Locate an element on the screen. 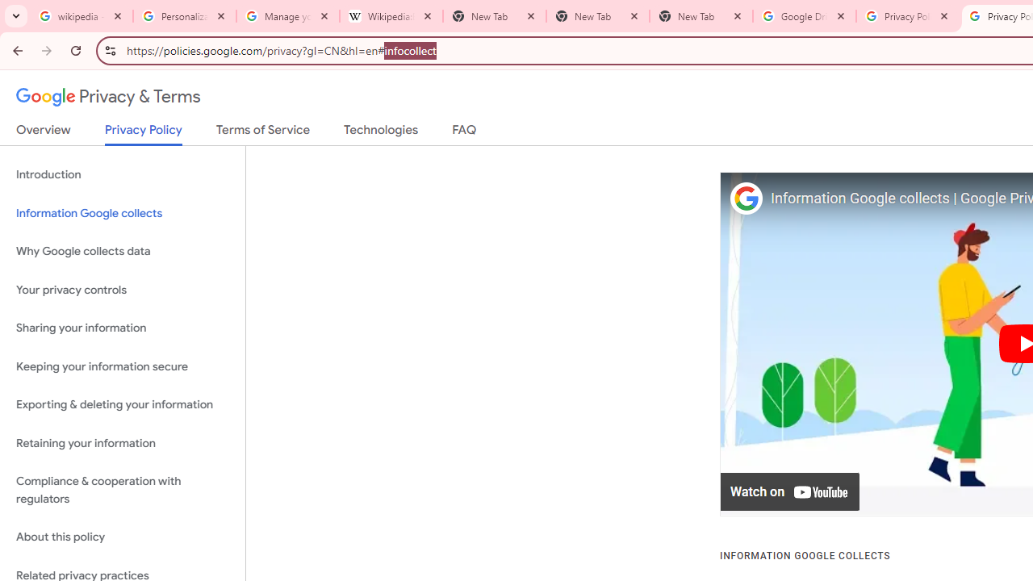  Wikipedia:Edit requests - Wikipedia is located at coordinates (391, 16).